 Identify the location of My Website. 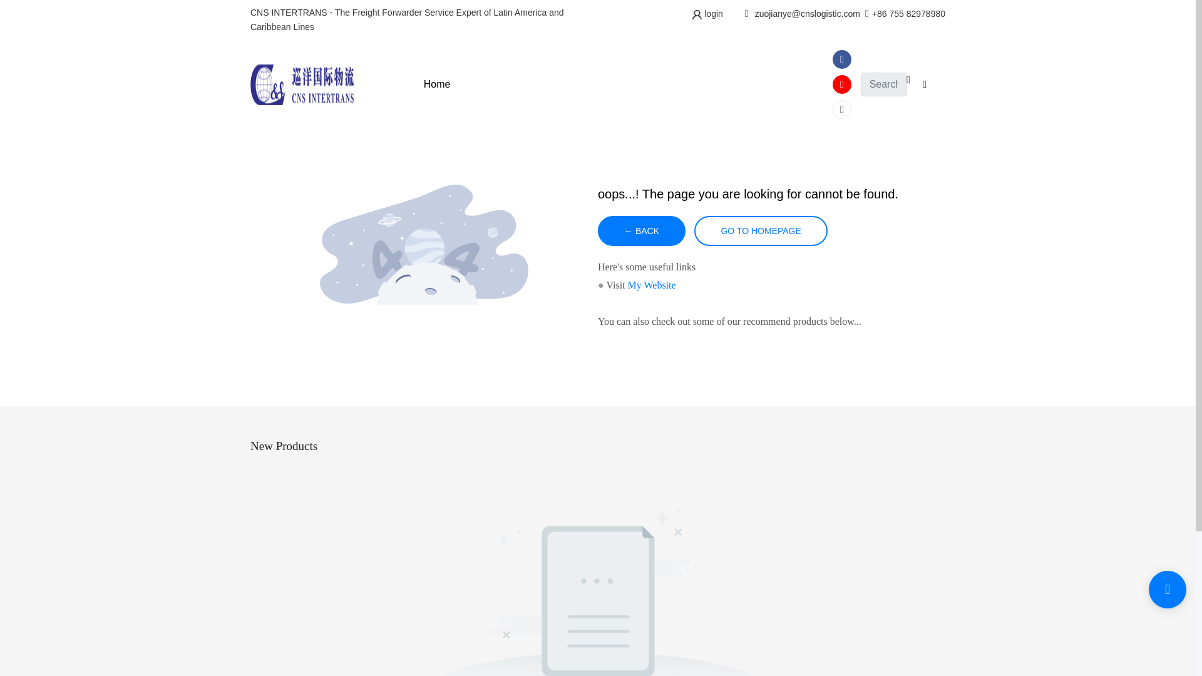
(651, 285).